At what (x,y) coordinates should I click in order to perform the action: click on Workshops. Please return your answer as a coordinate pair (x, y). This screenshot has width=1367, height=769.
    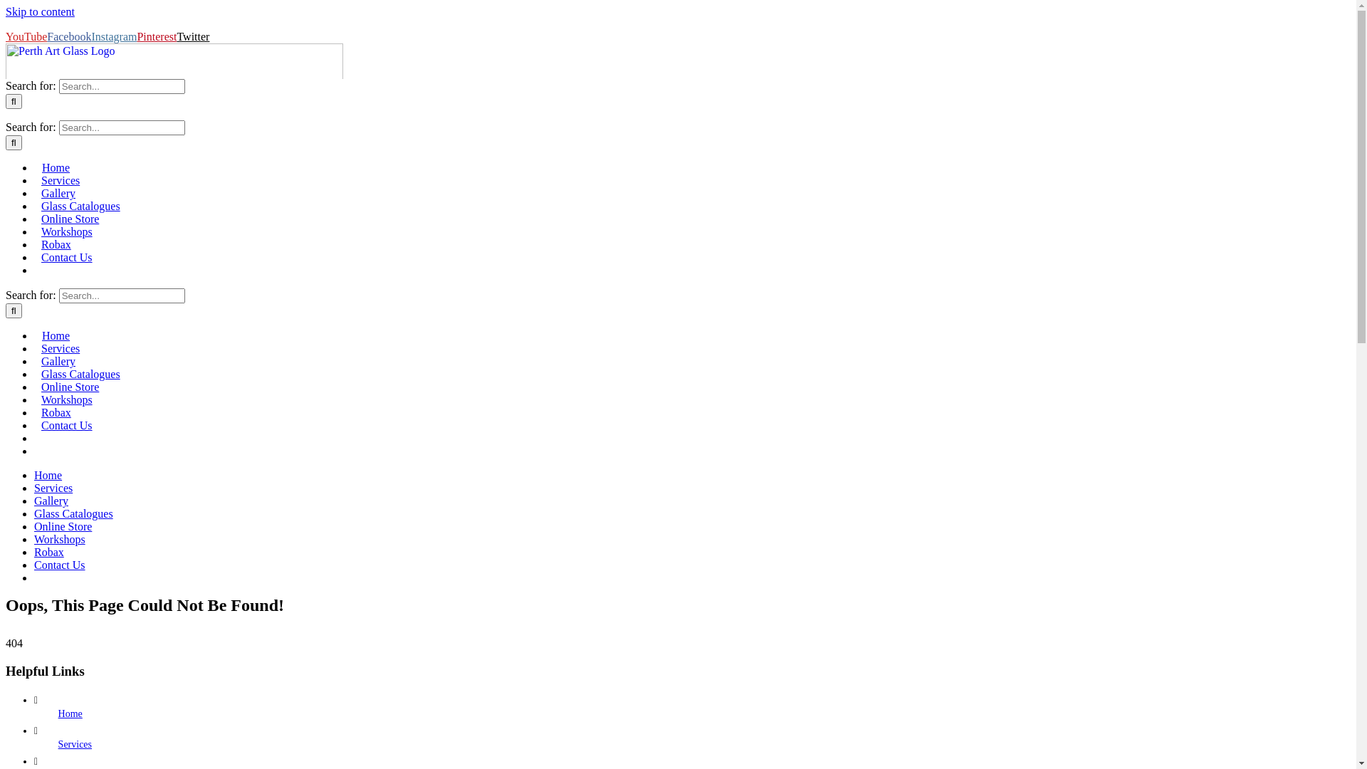
    Looking at the image, I should click on (67, 232).